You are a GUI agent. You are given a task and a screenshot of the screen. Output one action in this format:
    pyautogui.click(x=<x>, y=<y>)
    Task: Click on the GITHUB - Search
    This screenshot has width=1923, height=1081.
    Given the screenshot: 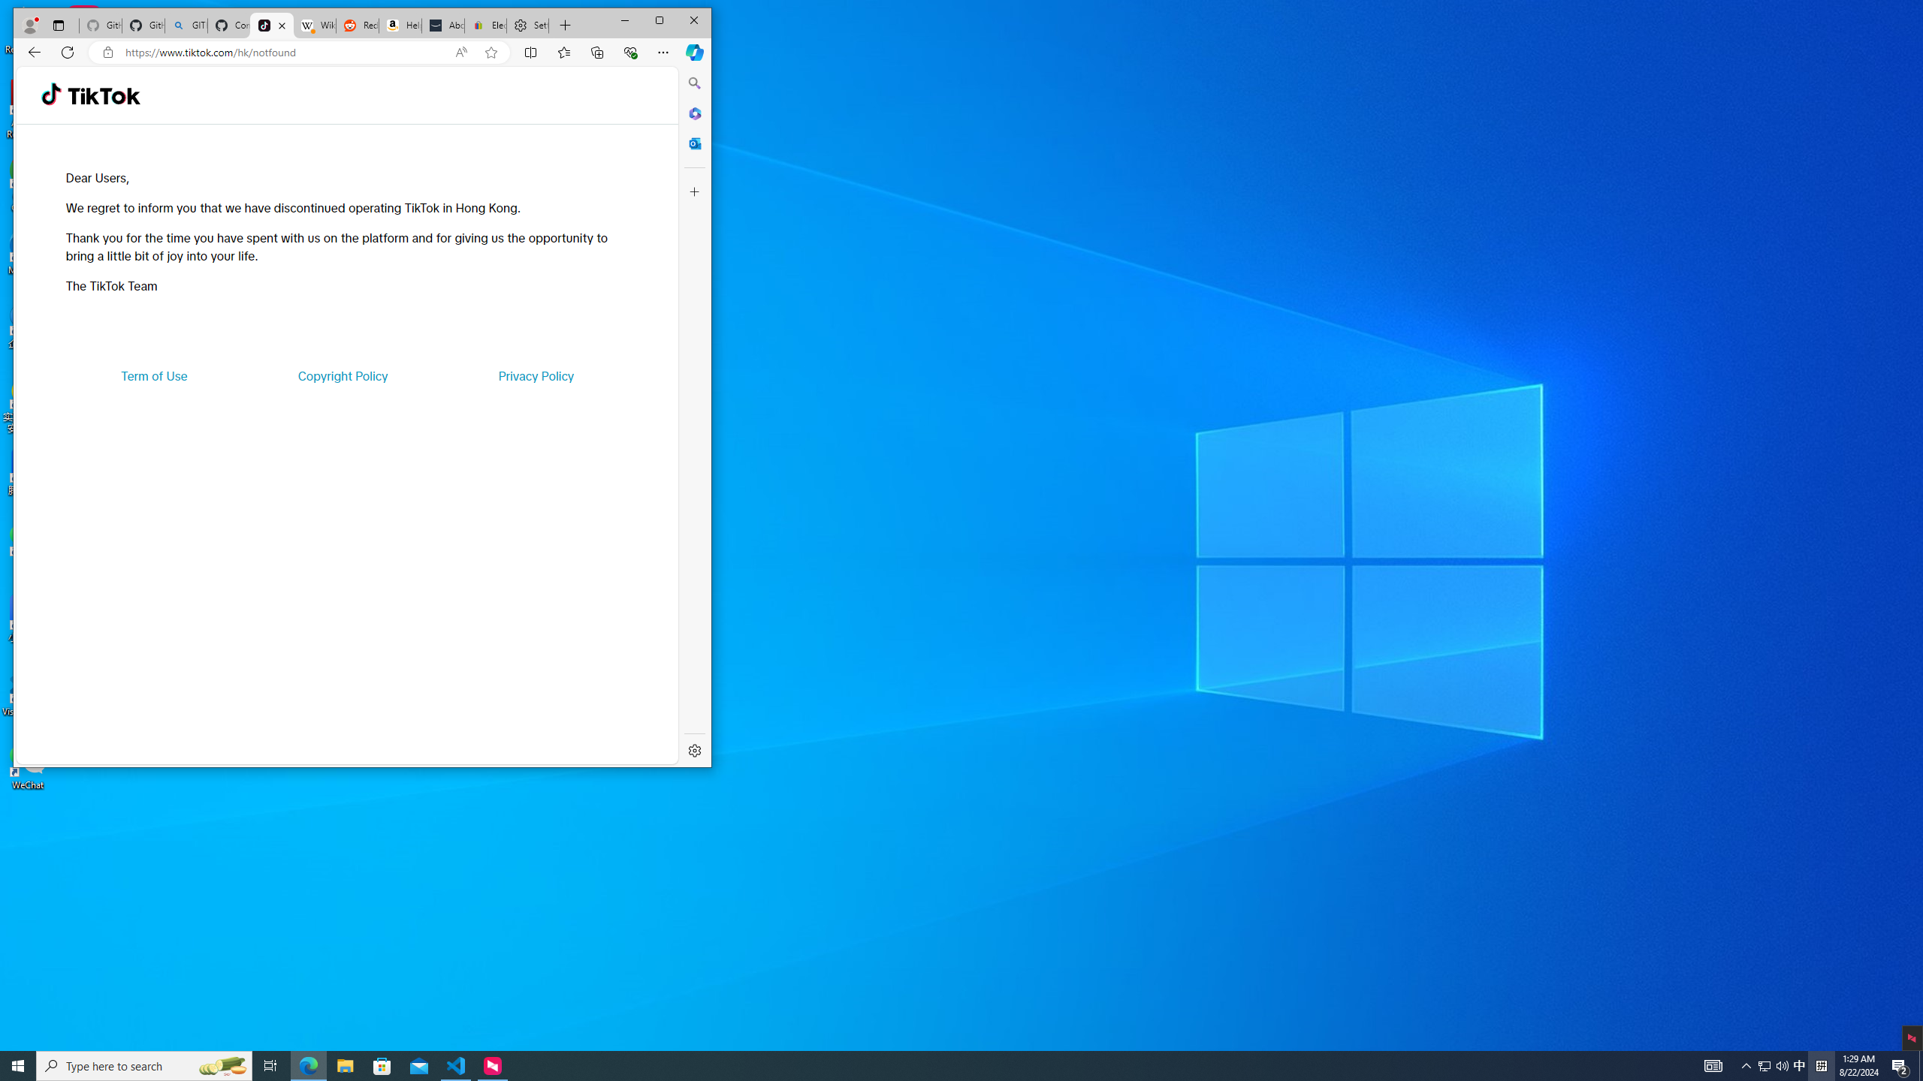 What is the action you would take?
    pyautogui.click(x=185, y=26)
    